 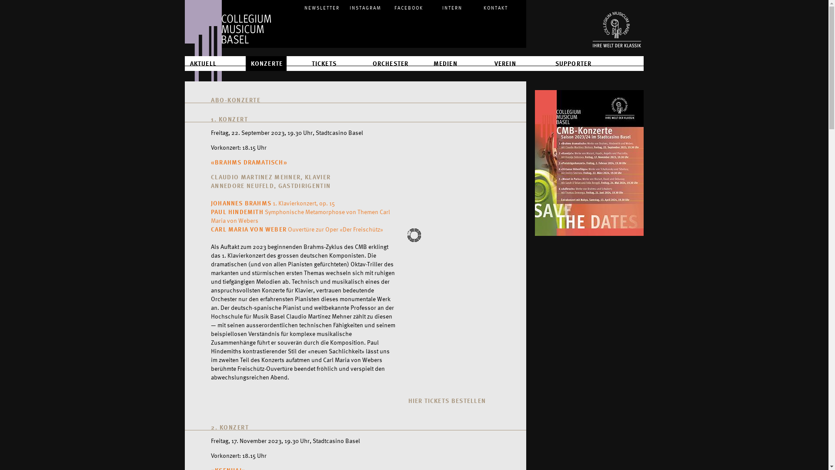 I want to click on MEDIEN, so click(x=445, y=64).